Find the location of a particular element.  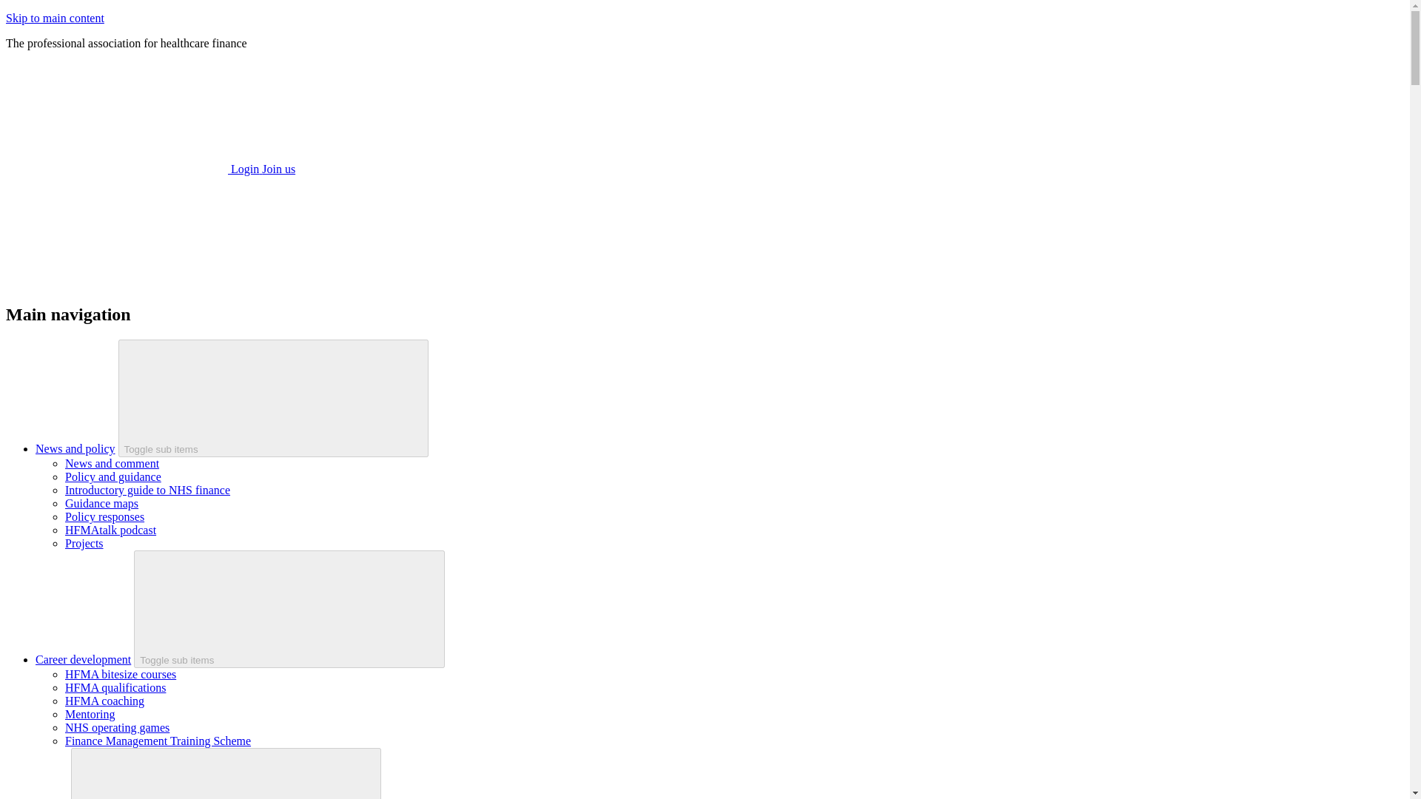

Career development is located at coordinates (83, 659).